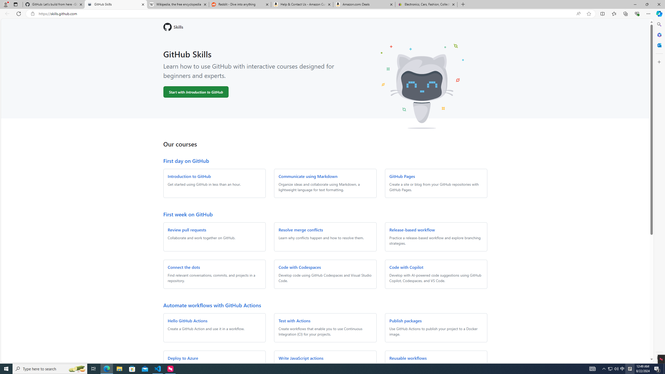 This screenshot has height=374, width=665. I want to click on Reusable workflows, so click(408, 358).